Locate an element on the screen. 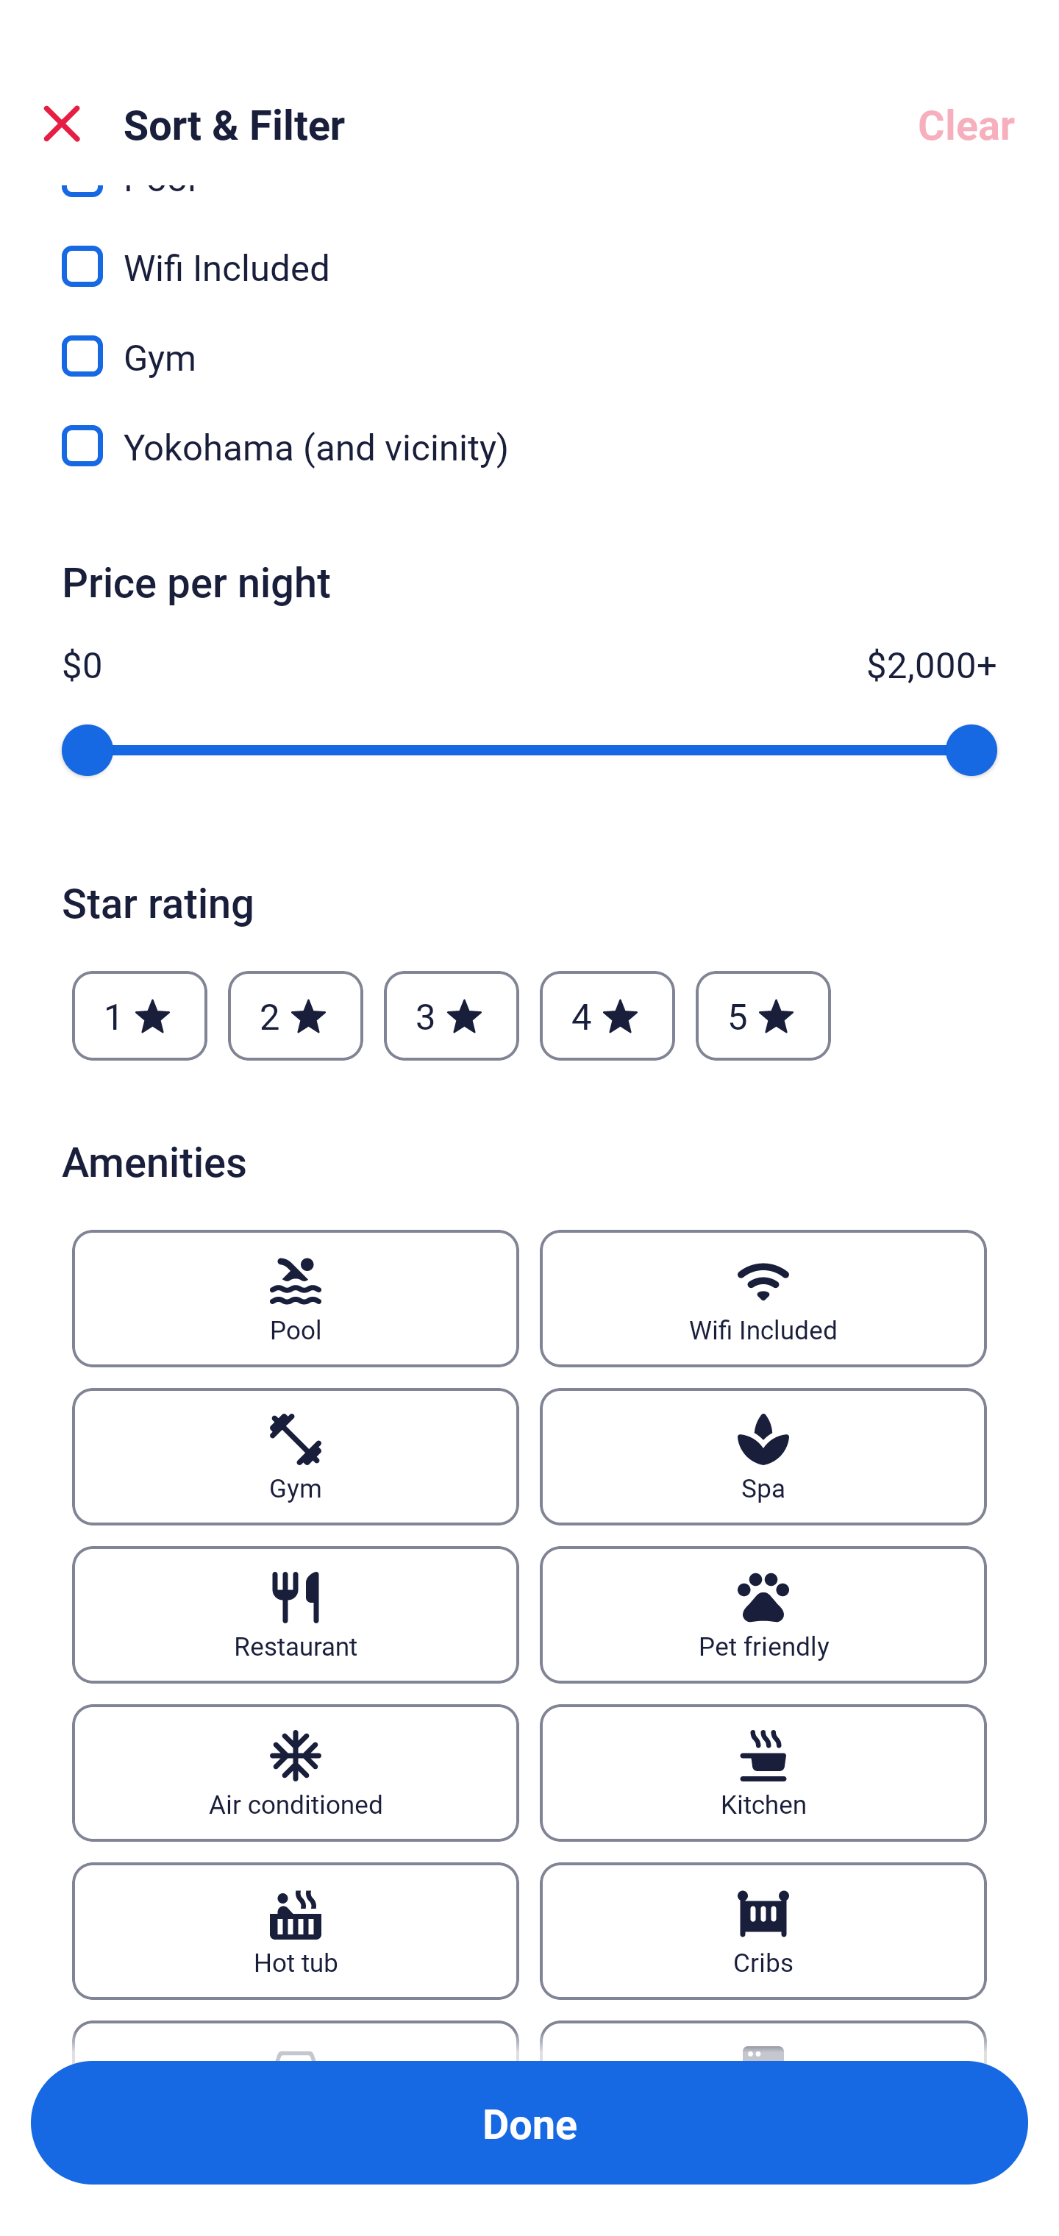 The image size is (1059, 2236). Pet friendly is located at coordinates (763, 1614).